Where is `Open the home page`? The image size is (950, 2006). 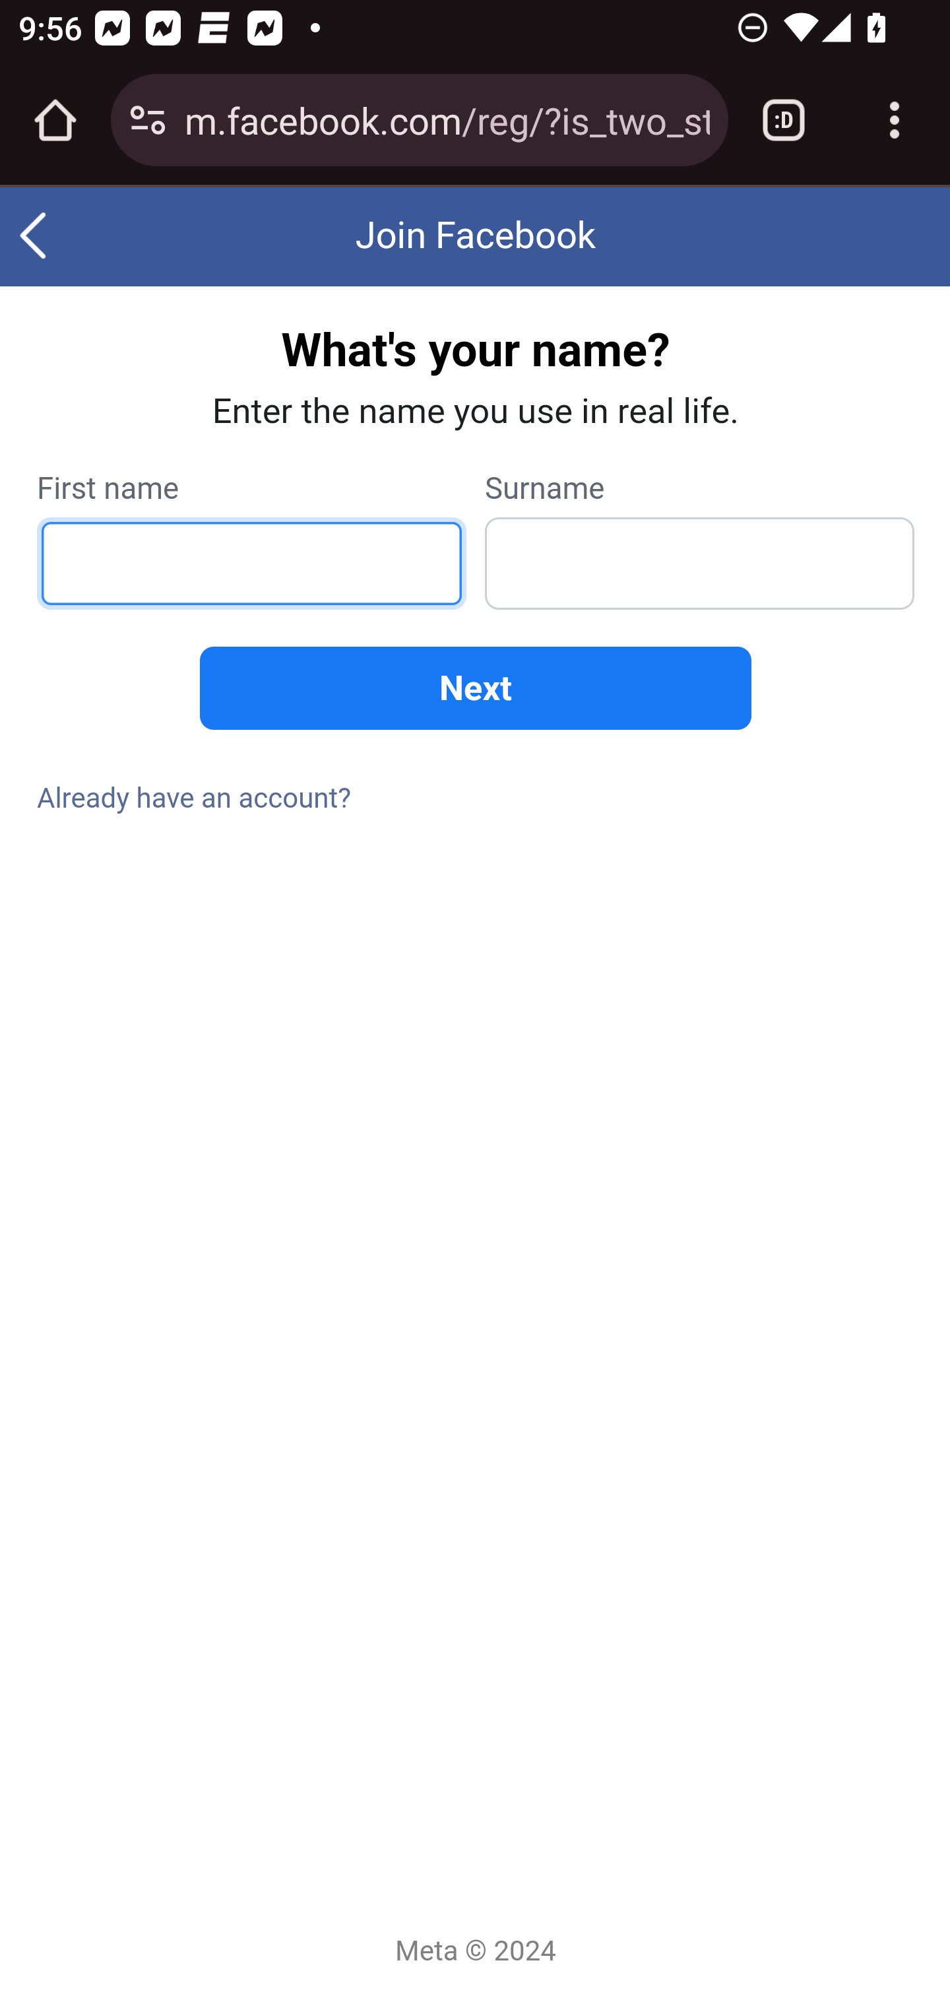 Open the home page is located at coordinates (55, 120).